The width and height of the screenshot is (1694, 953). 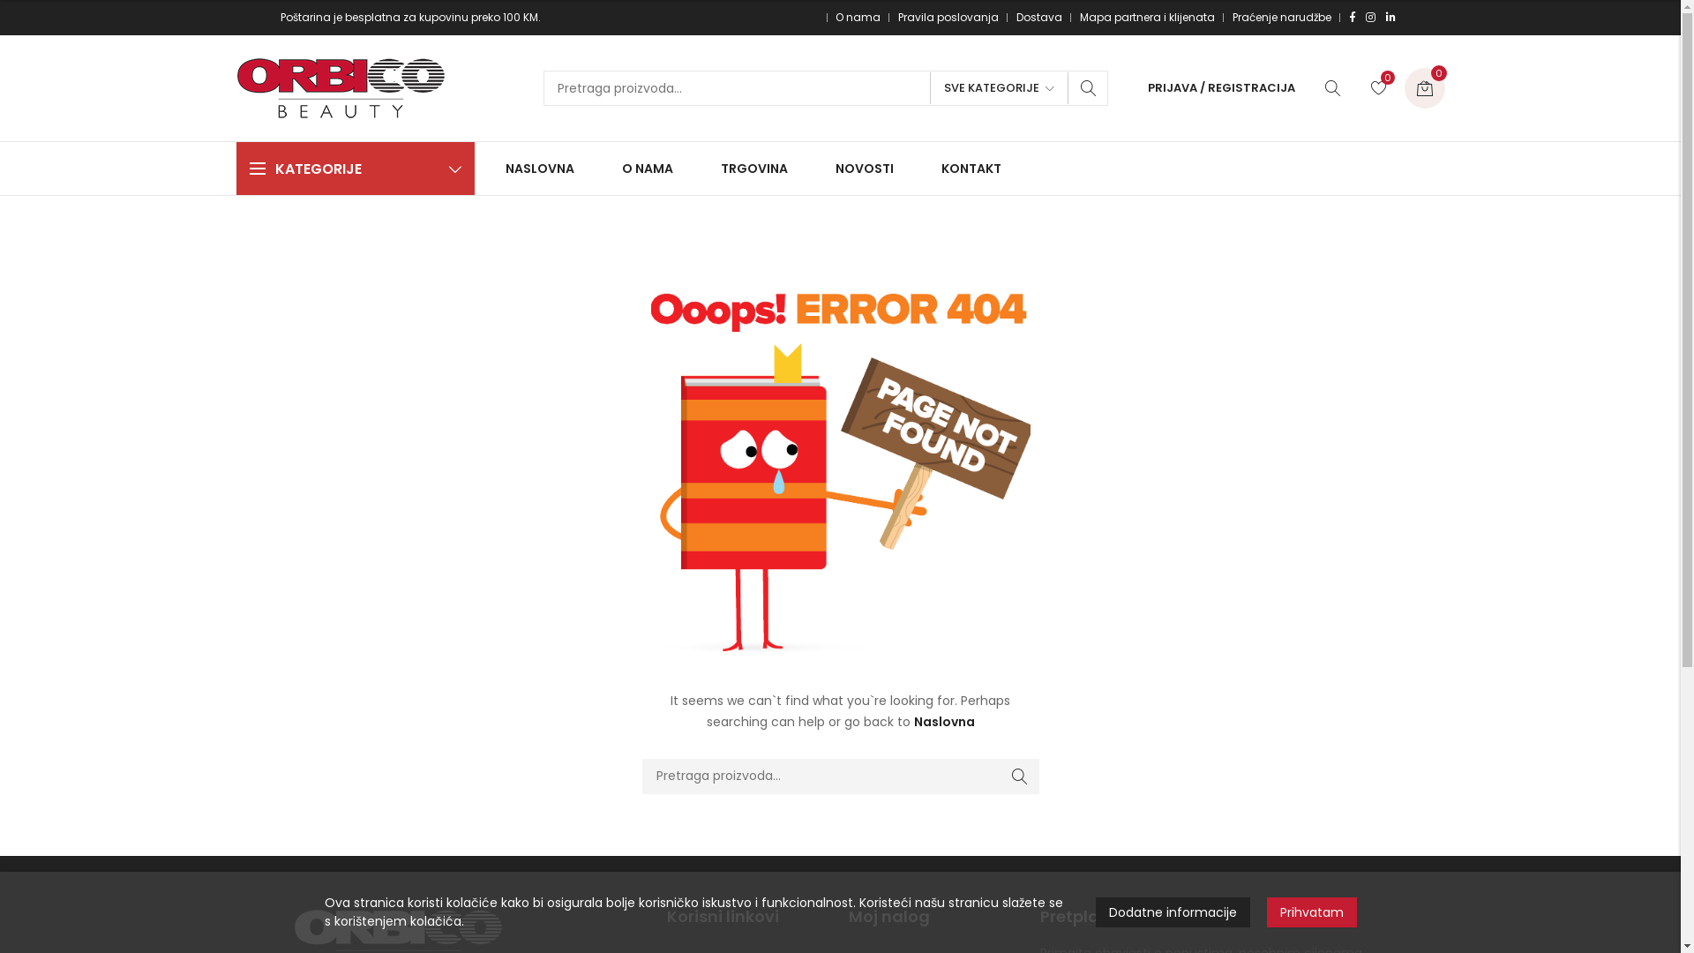 I want to click on 0, so click(x=1379, y=88).